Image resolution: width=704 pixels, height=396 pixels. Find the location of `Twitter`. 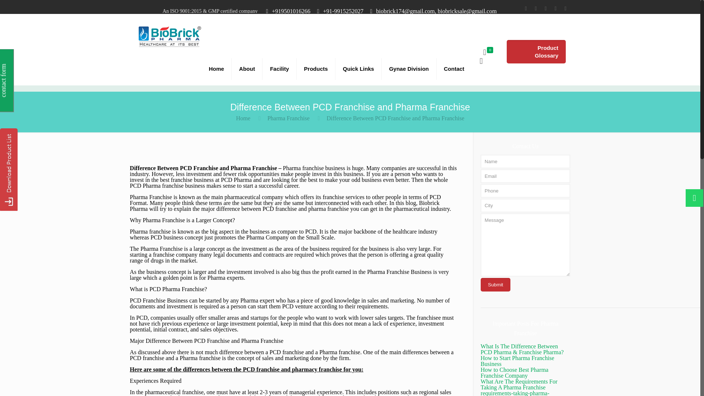

Twitter is located at coordinates (536, 8).